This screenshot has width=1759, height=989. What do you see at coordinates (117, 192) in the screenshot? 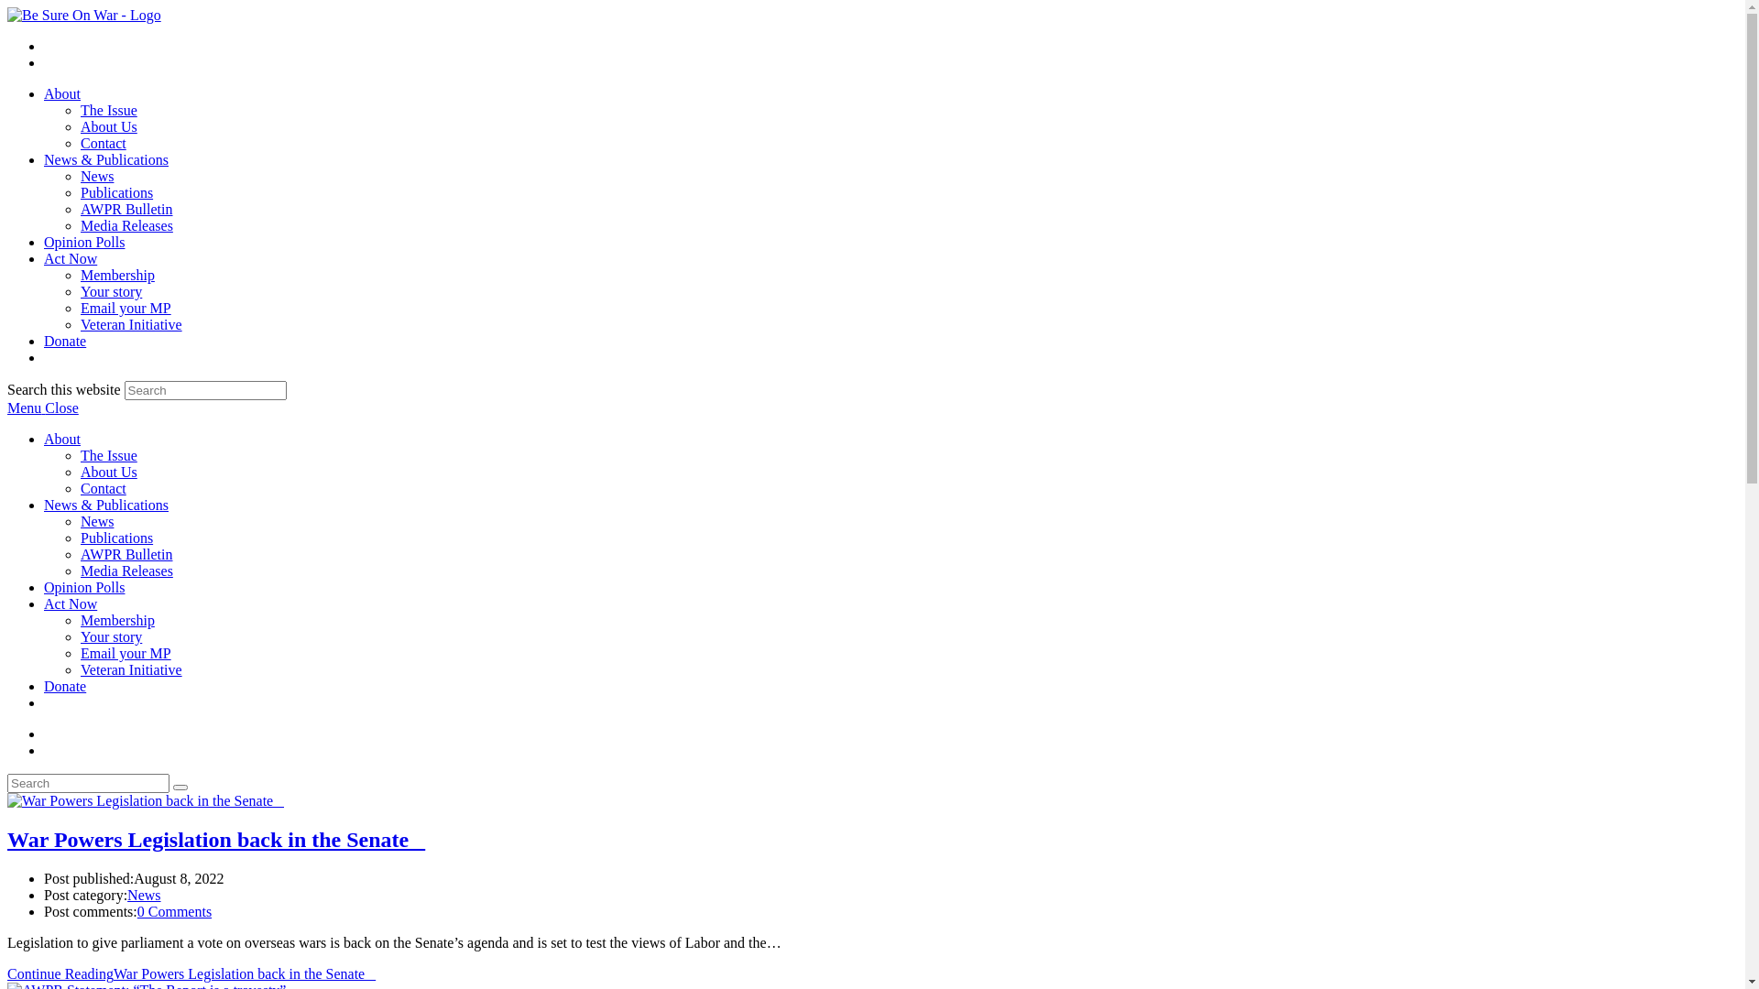
I see `Publications` at bounding box center [117, 192].